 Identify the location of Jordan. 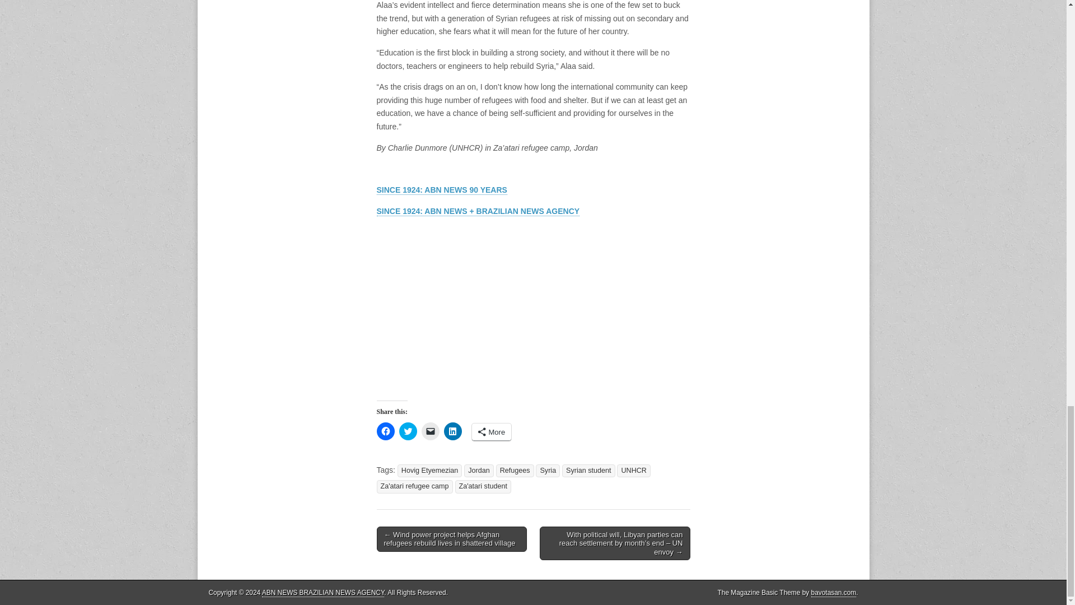
(479, 471).